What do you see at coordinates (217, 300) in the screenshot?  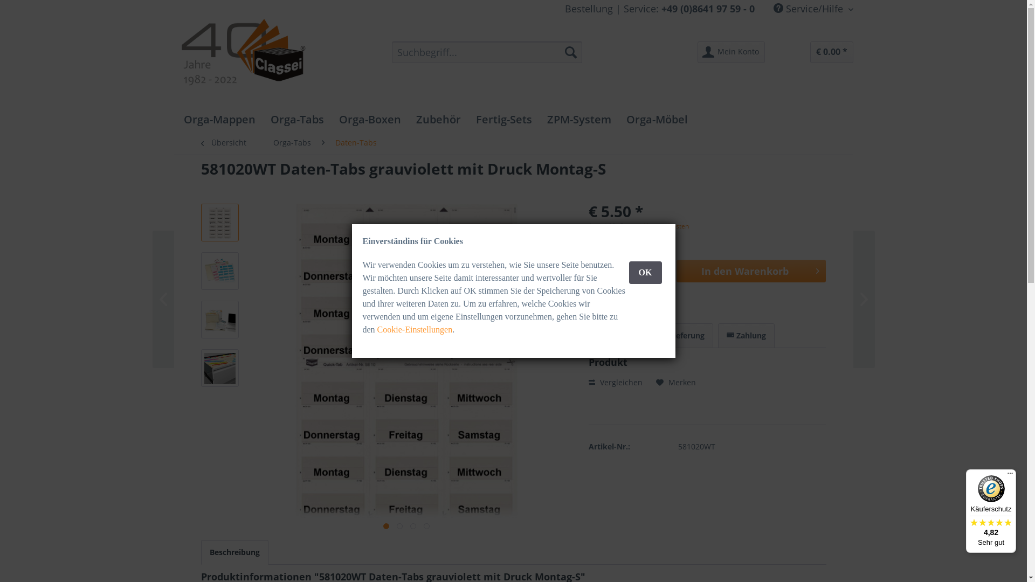 I see `581020D Daten-Tabs grauviolett mit Druck Telefonie` at bounding box center [217, 300].